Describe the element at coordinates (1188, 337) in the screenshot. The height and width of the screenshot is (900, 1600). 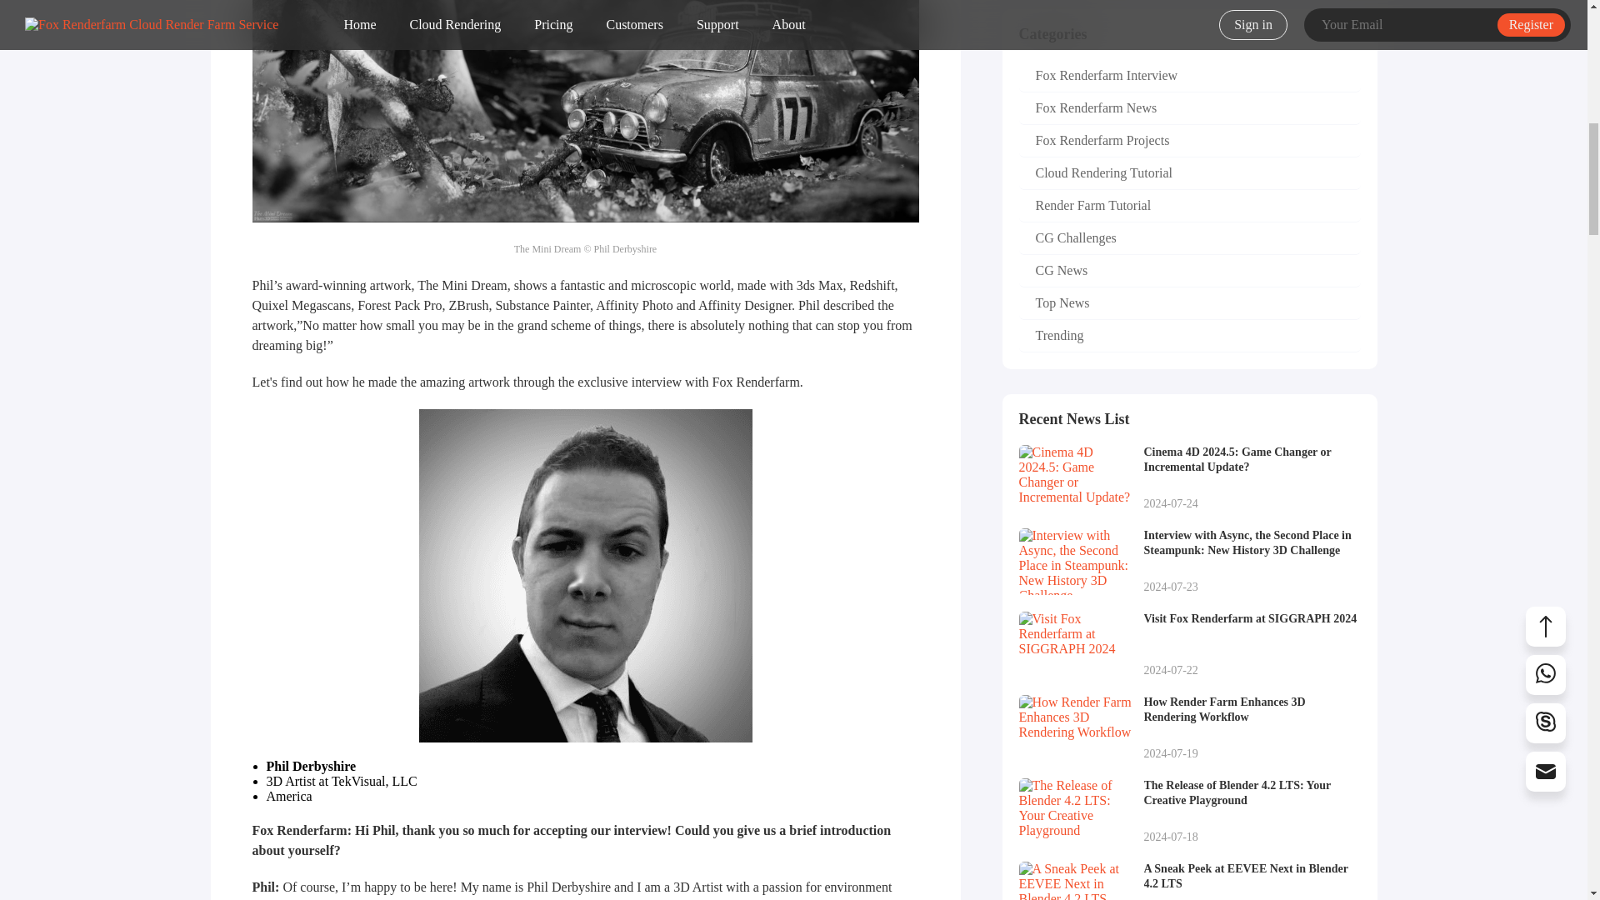
I see `CG Challenges` at that location.